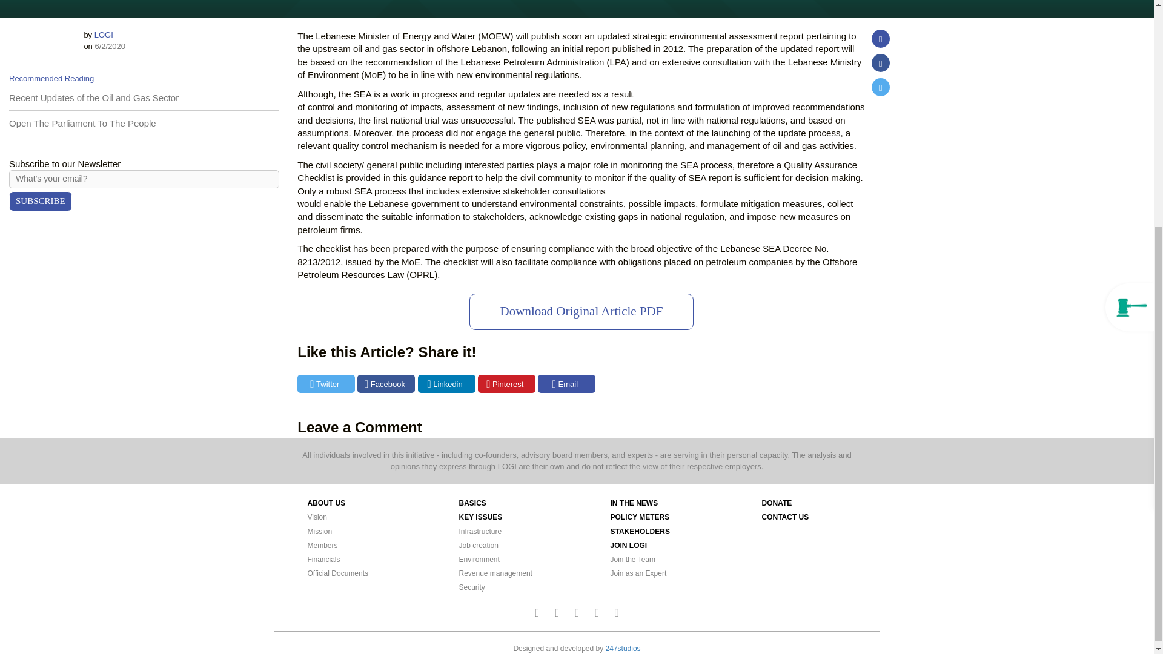 The image size is (1163, 654). I want to click on Linkedin, so click(446, 384).